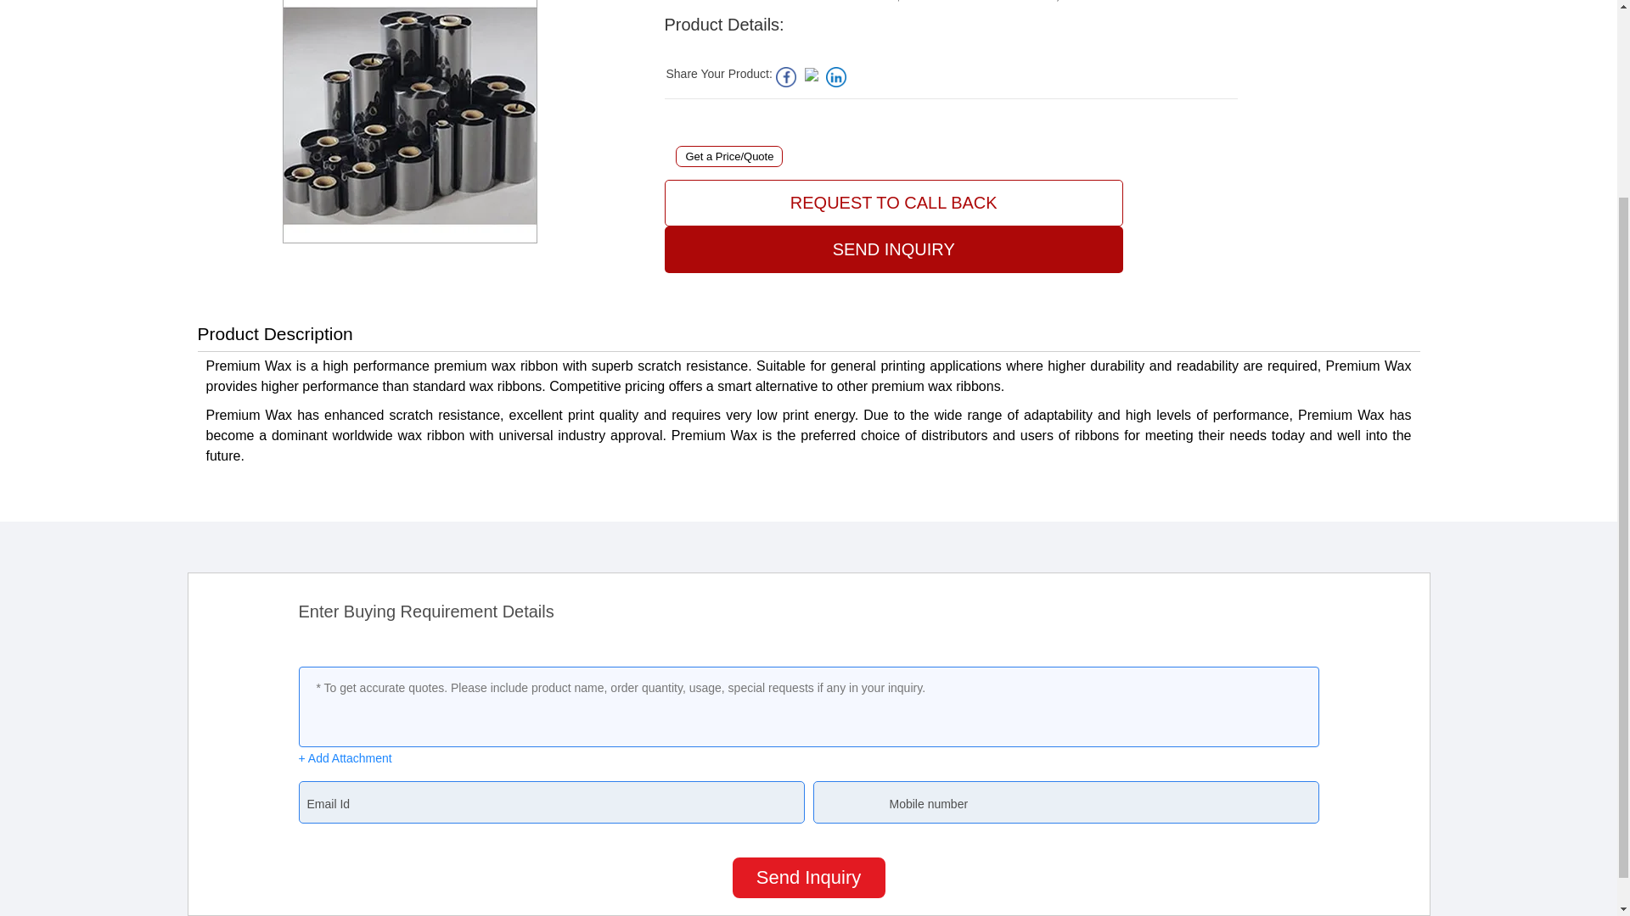 The height and width of the screenshot is (916, 1630). I want to click on Wax, Premium Wax Ribbon Rolls, so click(951, 2).